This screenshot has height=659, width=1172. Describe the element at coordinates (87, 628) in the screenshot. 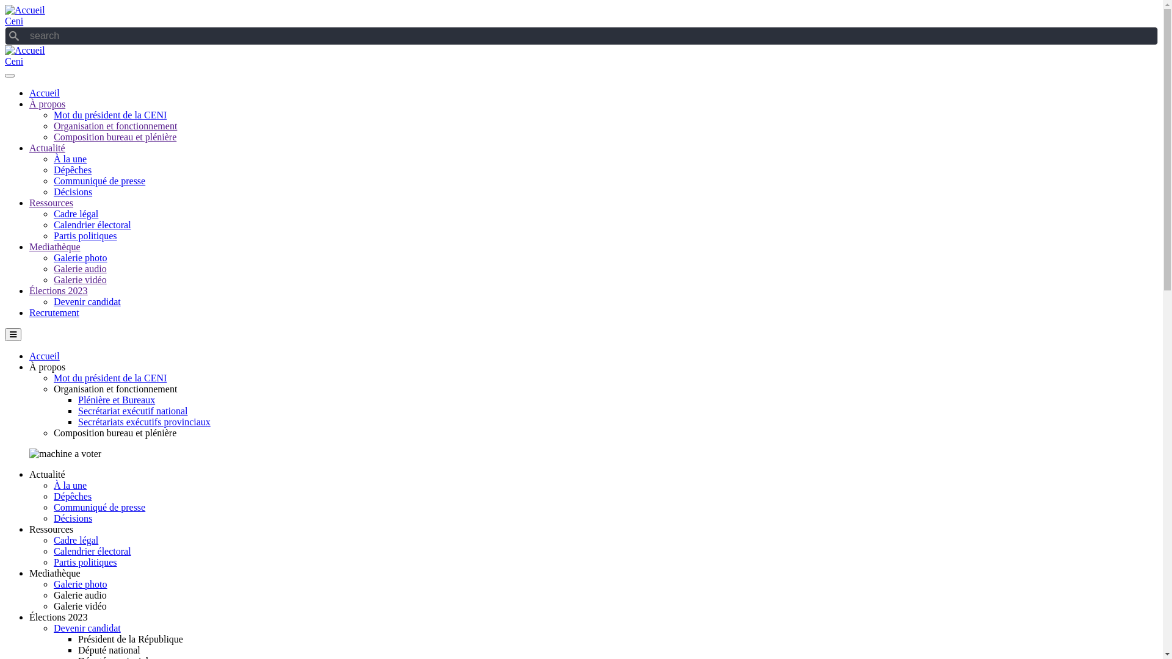

I see `Devenir candidat` at that location.